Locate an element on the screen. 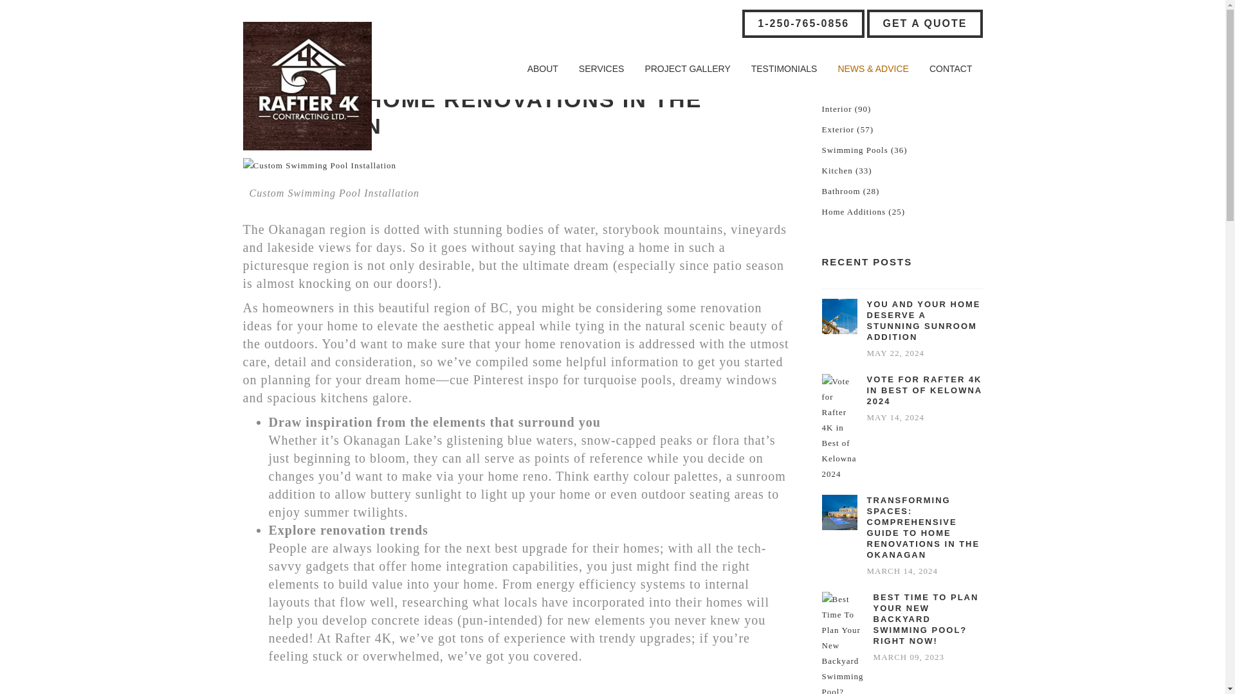 This screenshot has width=1235, height=694. SERVICES is located at coordinates (601, 69).